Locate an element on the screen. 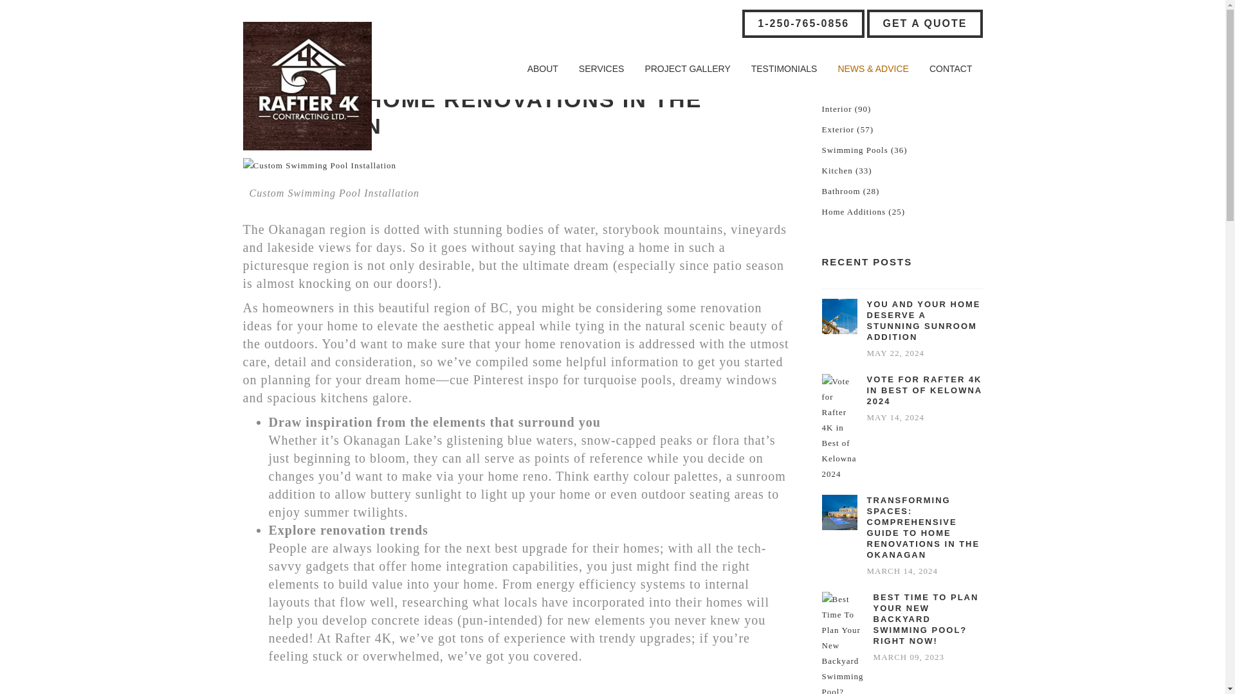 This screenshot has width=1235, height=694. SERVICES is located at coordinates (601, 69).